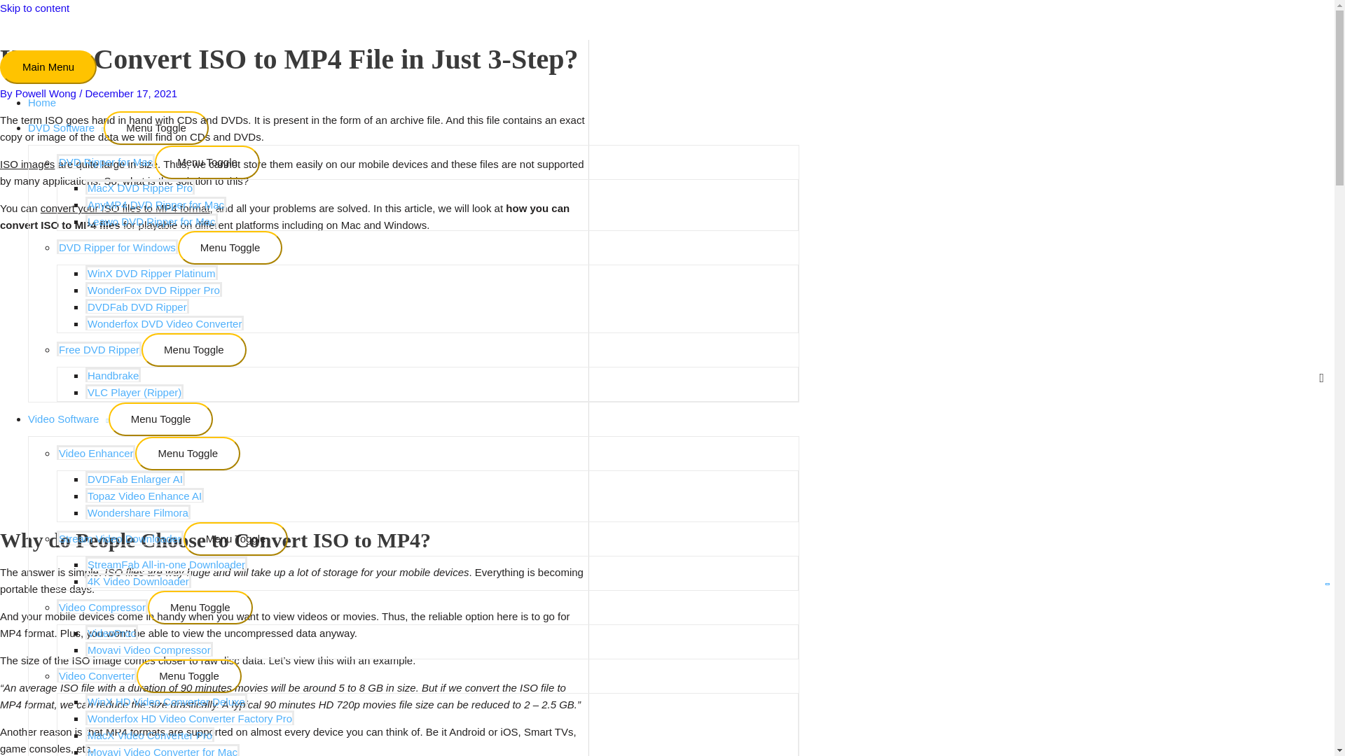 The height and width of the screenshot is (756, 1345). Describe the element at coordinates (98, 349) in the screenshot. I see `Free DVD Ripper` at that location.